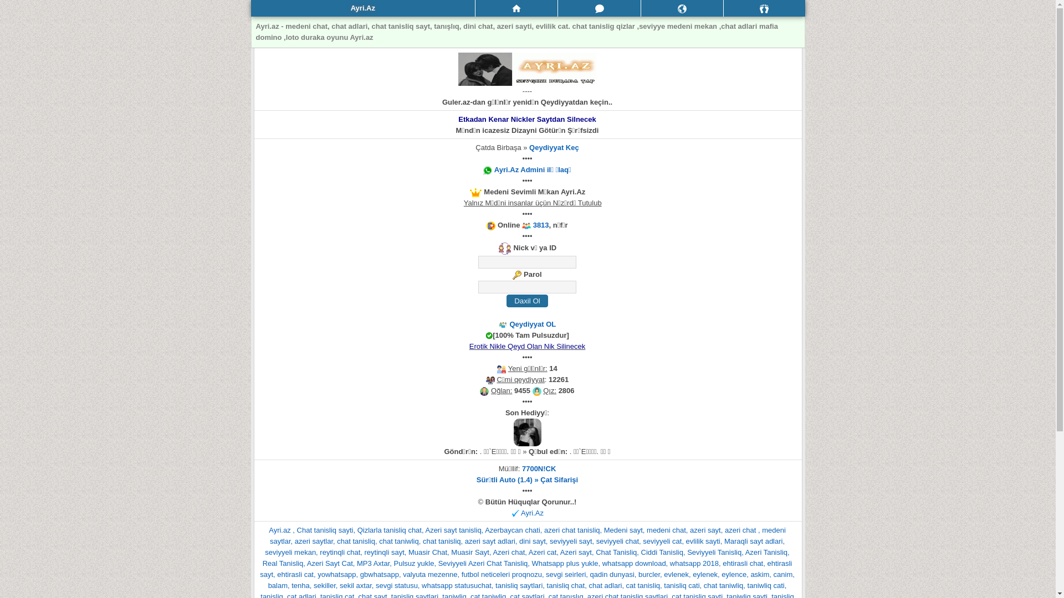  I want to click on Mesajlar, so click(599, 8).